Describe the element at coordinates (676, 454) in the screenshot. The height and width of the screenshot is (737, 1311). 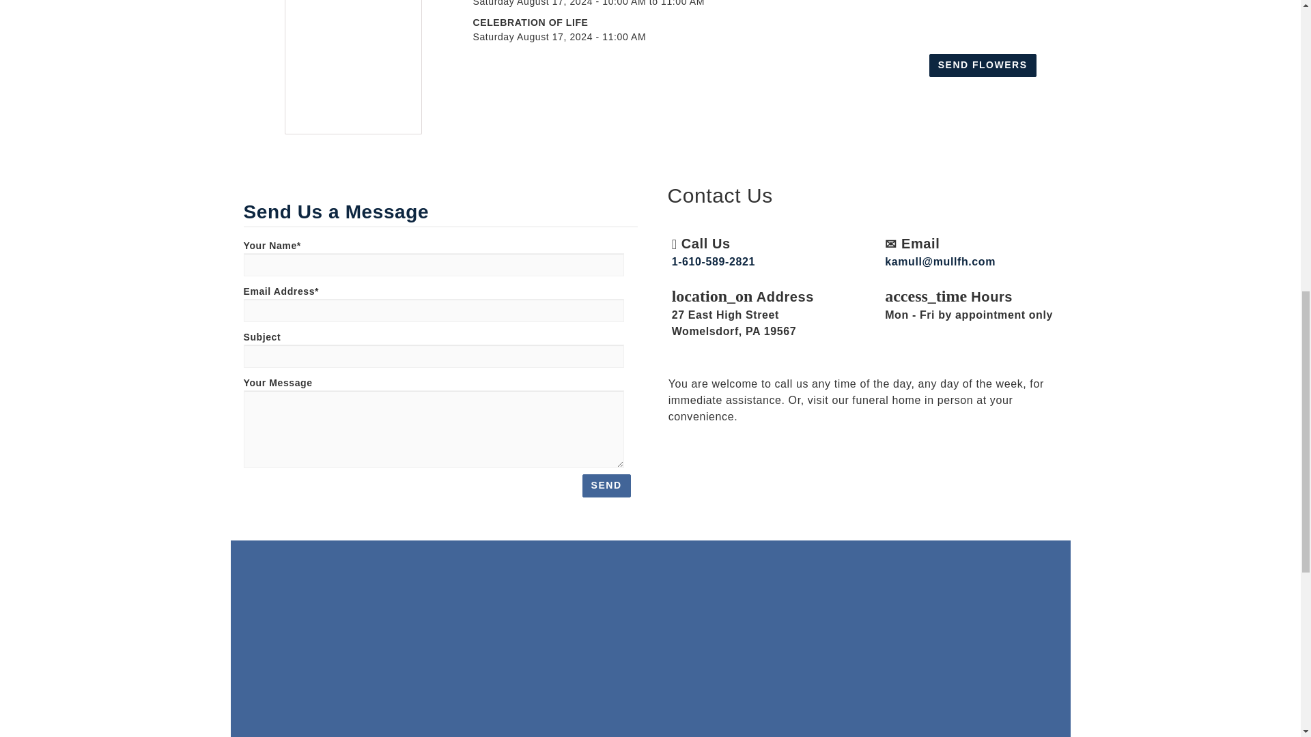
I see `Send Flowers` at that location.